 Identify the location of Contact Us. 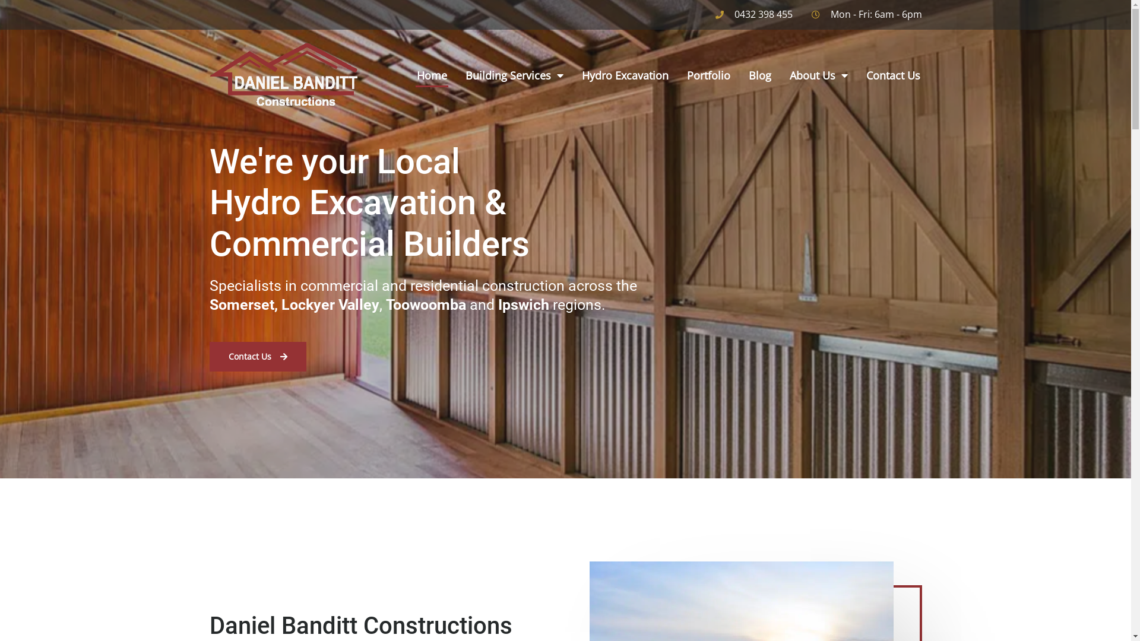
(258, 357).